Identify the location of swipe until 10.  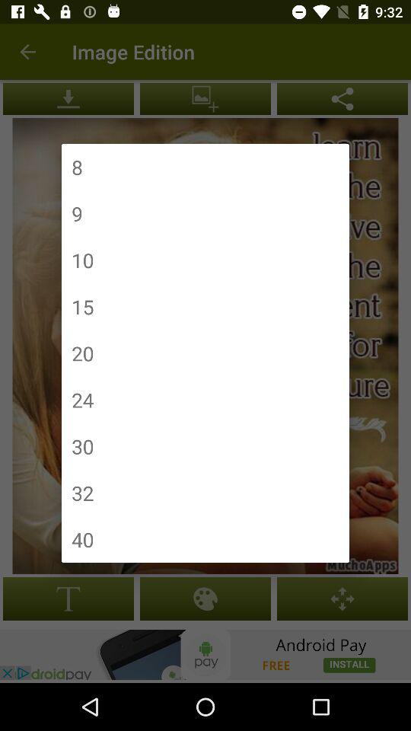
(82, 260).